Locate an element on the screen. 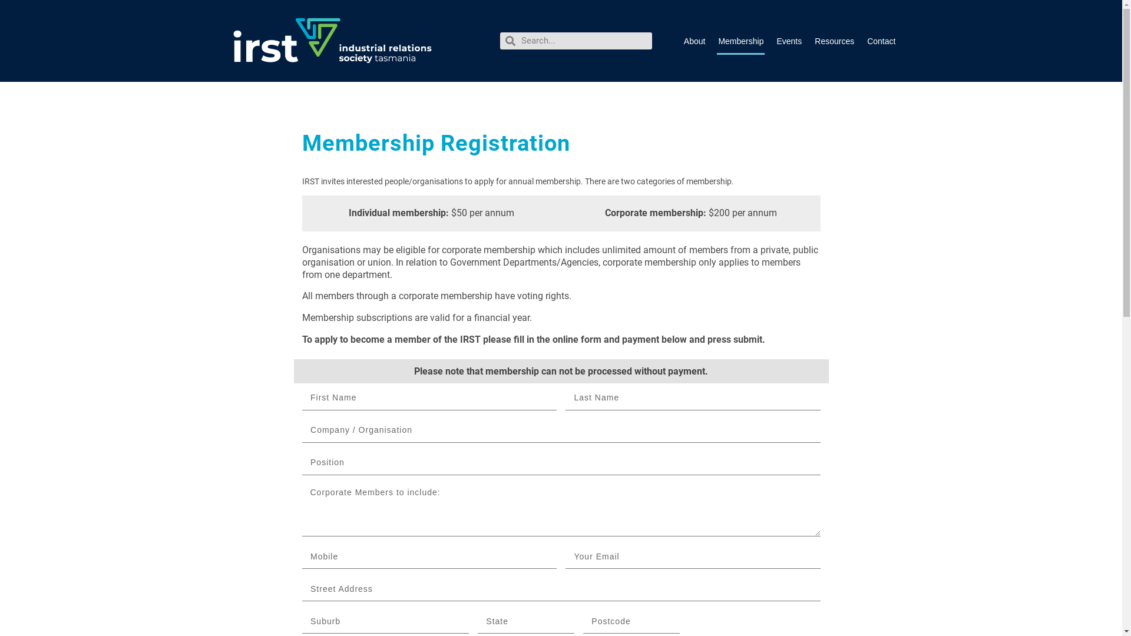 The height and width of the screenshot is (636, 1131). Contact is located at coordinates (881, 41).